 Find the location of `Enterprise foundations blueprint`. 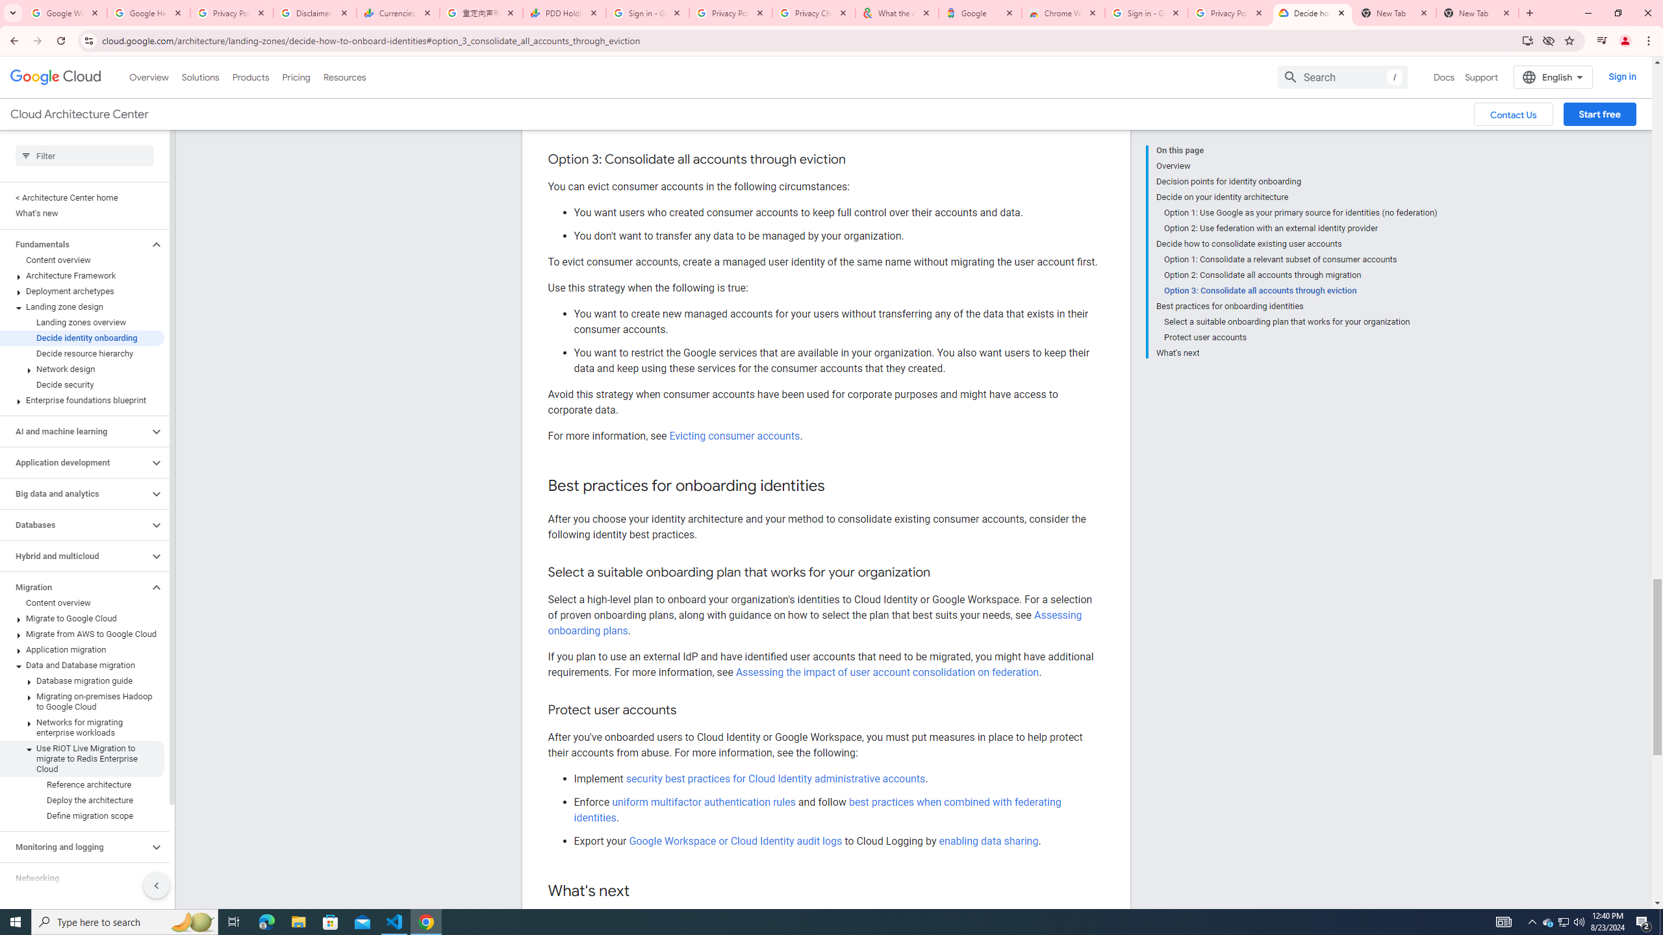

Enterprise foundations blueprint is located at coordinates (82, 400).